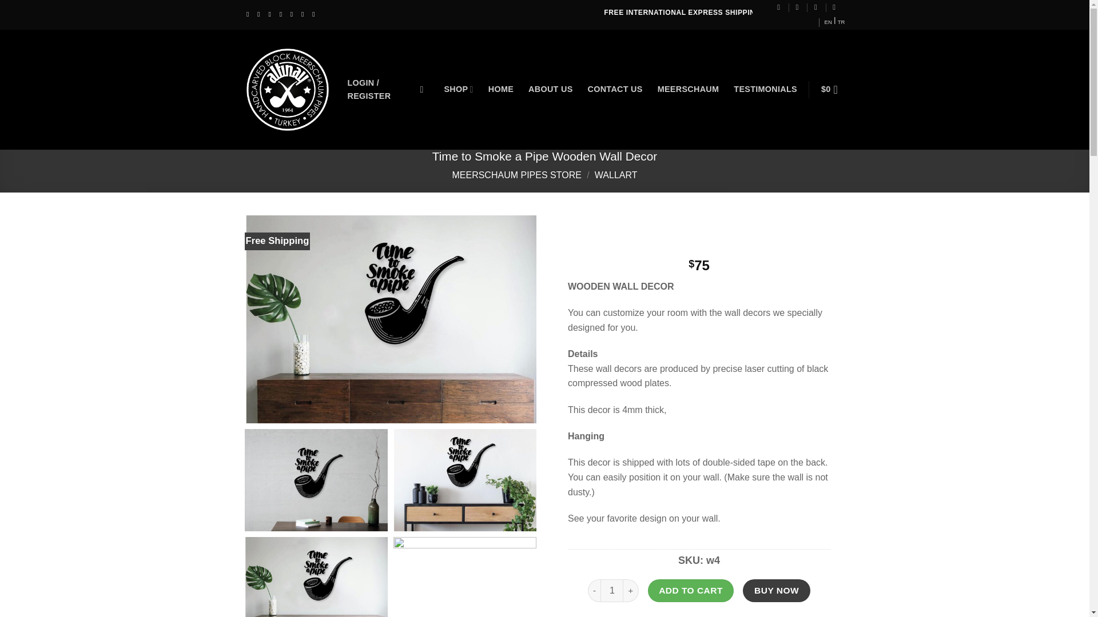  What do you see at coordinates (612, 591) in the screenshot?
I see `1` at bounding box center [612, 591].